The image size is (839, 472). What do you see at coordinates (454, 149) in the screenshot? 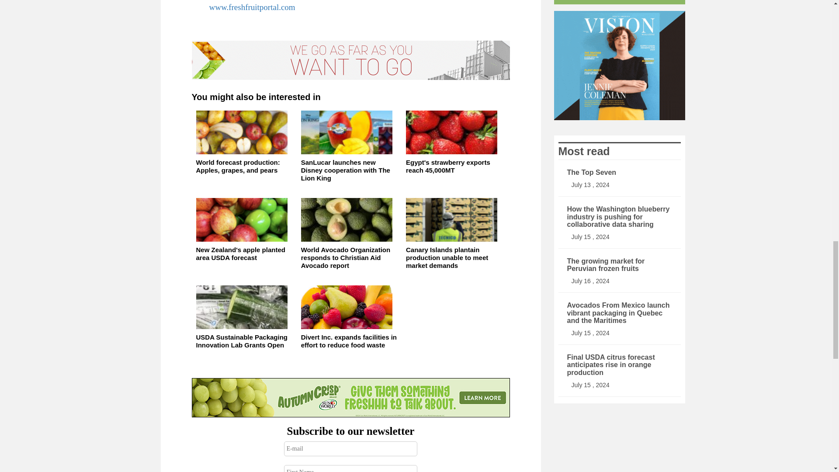
I see `Permanent Link to Egypt's strawberry exports reach 45,000MT` at bounding box center [454, 149].